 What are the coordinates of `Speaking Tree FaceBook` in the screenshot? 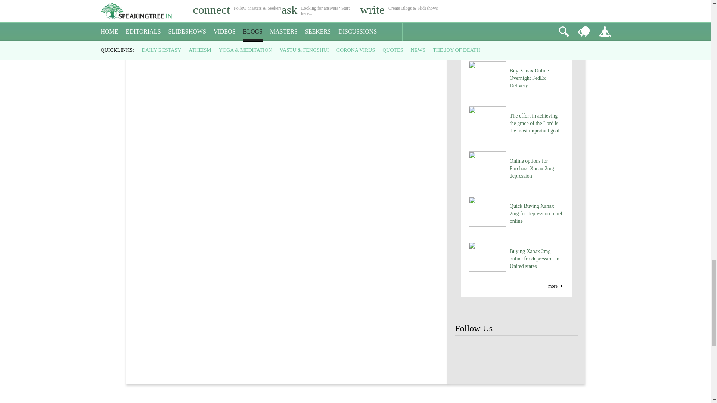 It's located at (516, 351).